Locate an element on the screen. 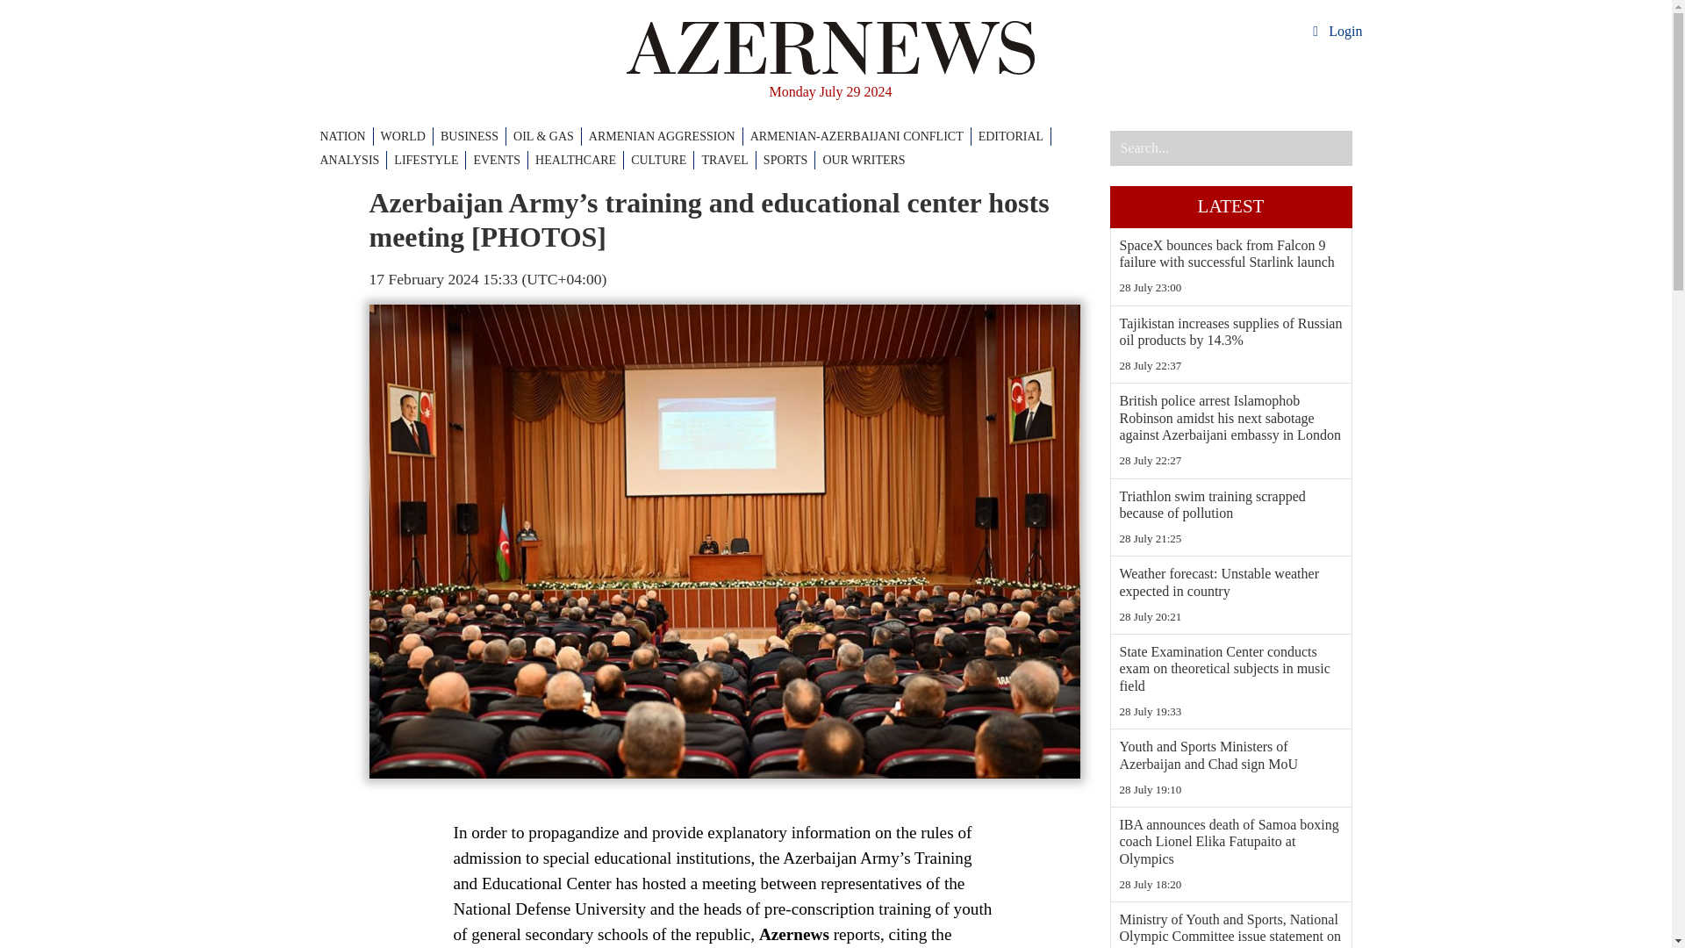 The width and height of the screenshot is (1685, 948). 28 July 21:25 is located at coordinates (1231, 539).